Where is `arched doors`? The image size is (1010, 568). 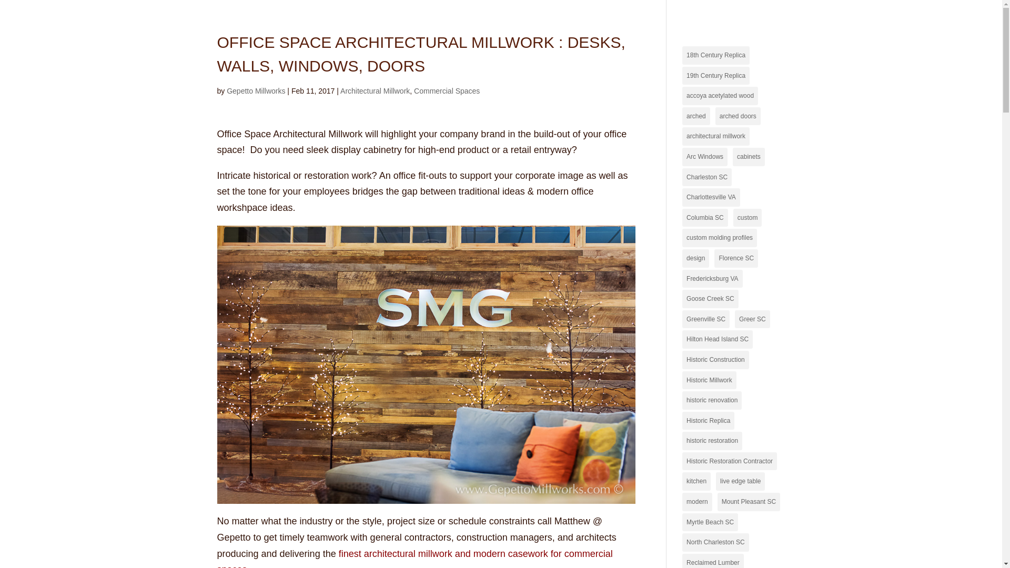 arched doors is located at coordinates (738, 116).